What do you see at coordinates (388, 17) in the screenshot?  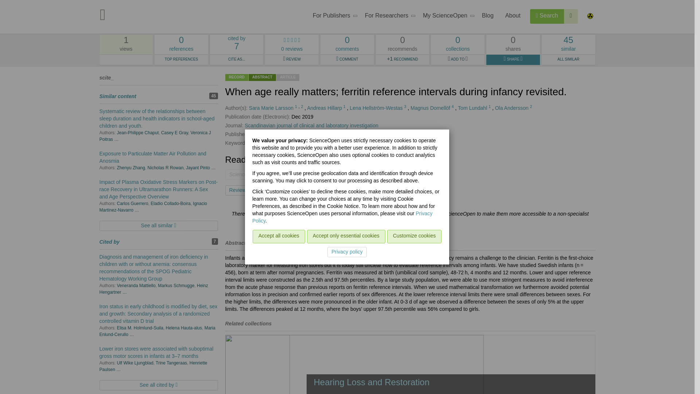 I see `For Researchers` at bounding box center [388, 17].